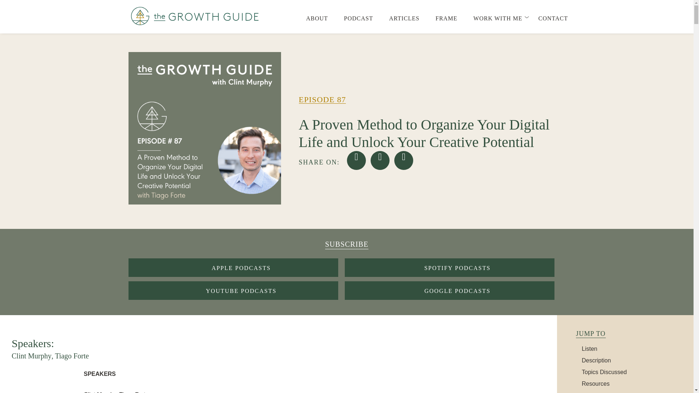  I want to click on Topics Discussed, so click(604, 372).